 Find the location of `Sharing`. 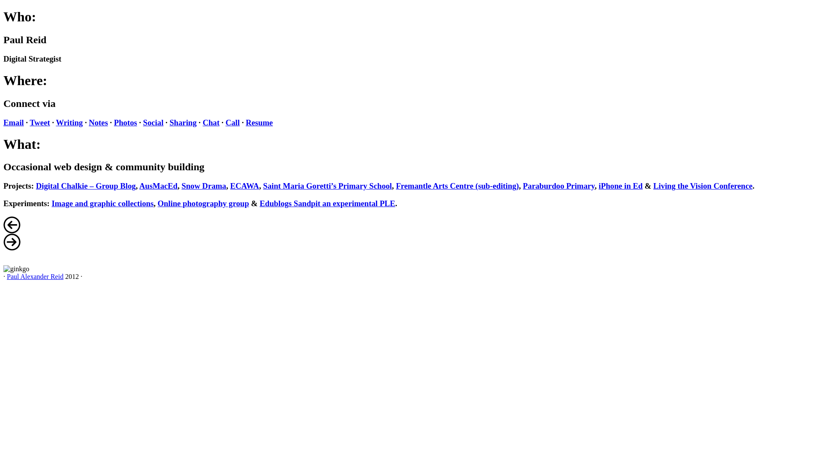

Sharing is located at coordinates (183, 122).